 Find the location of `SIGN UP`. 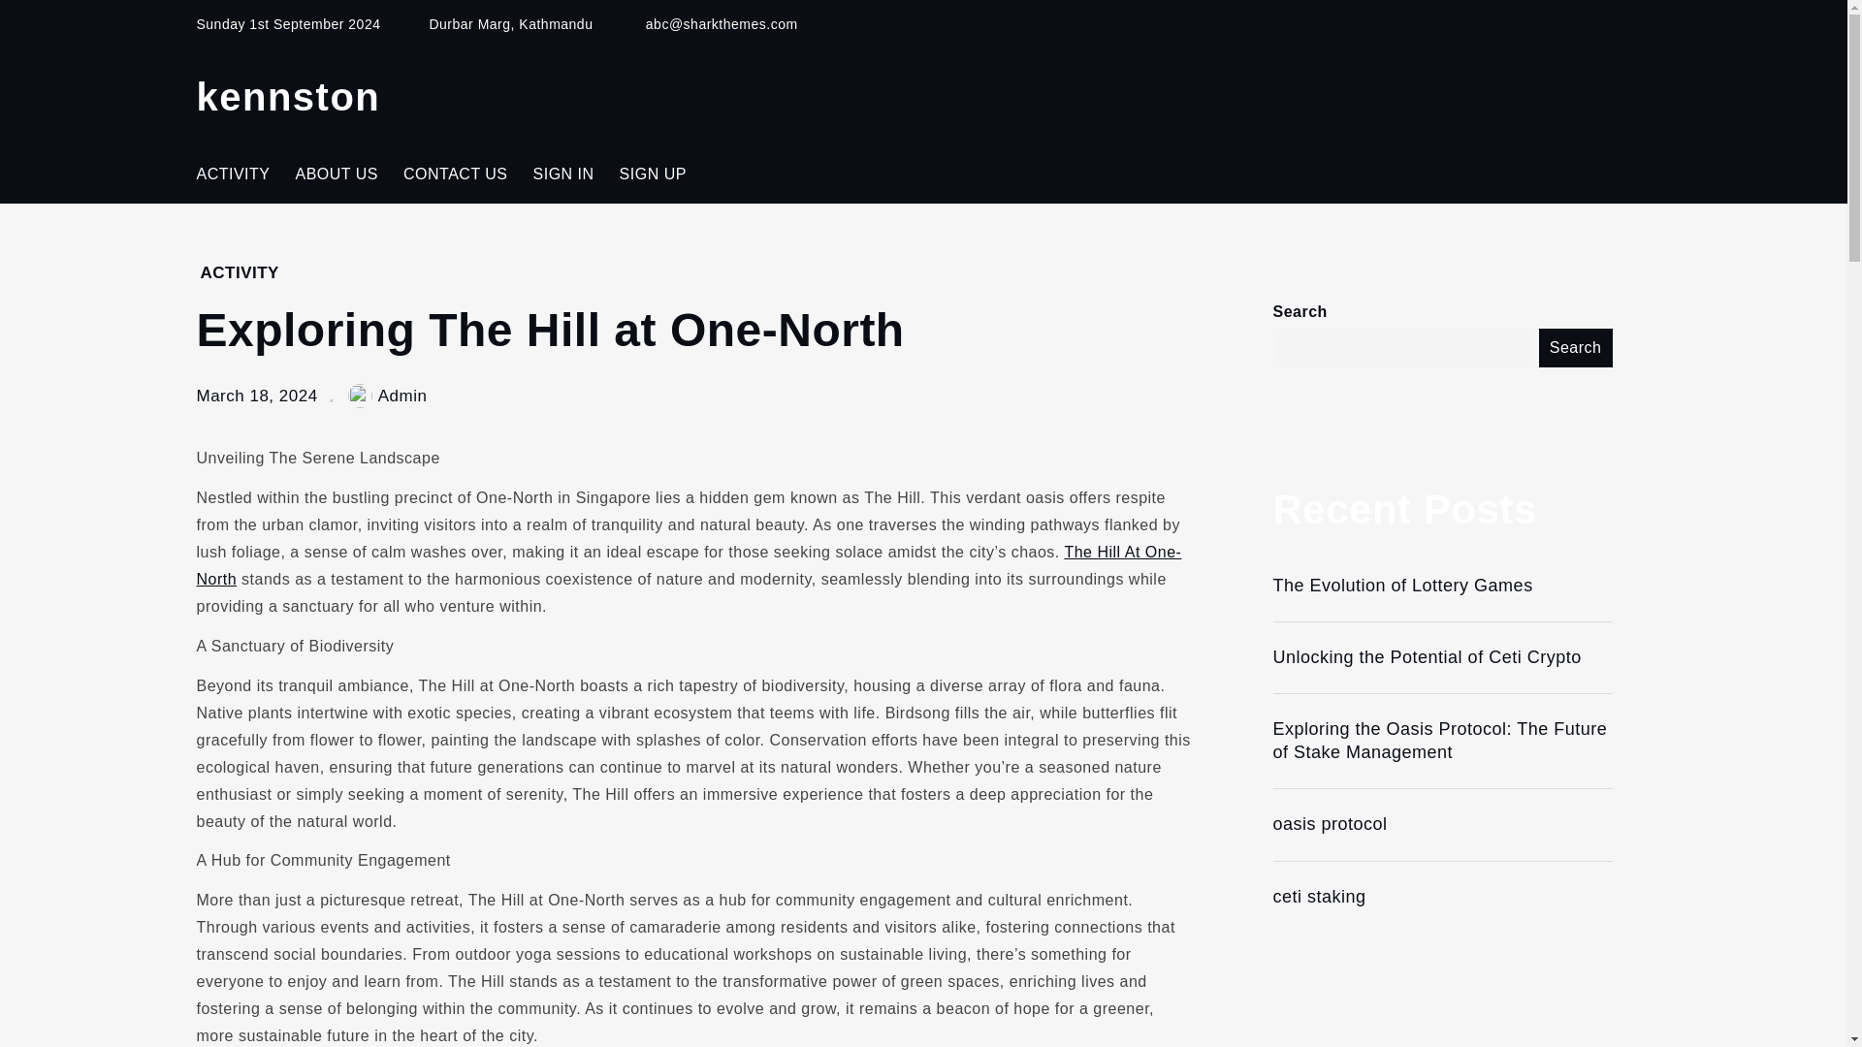

SIGN UP is located at coordinates (653, 174).